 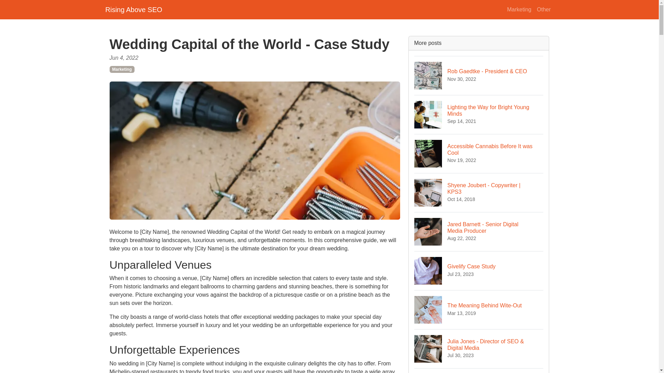 What do you see at coordinates (543, 9) in the screenshot?
I see `Marketing` at bounding box center [543, 9].